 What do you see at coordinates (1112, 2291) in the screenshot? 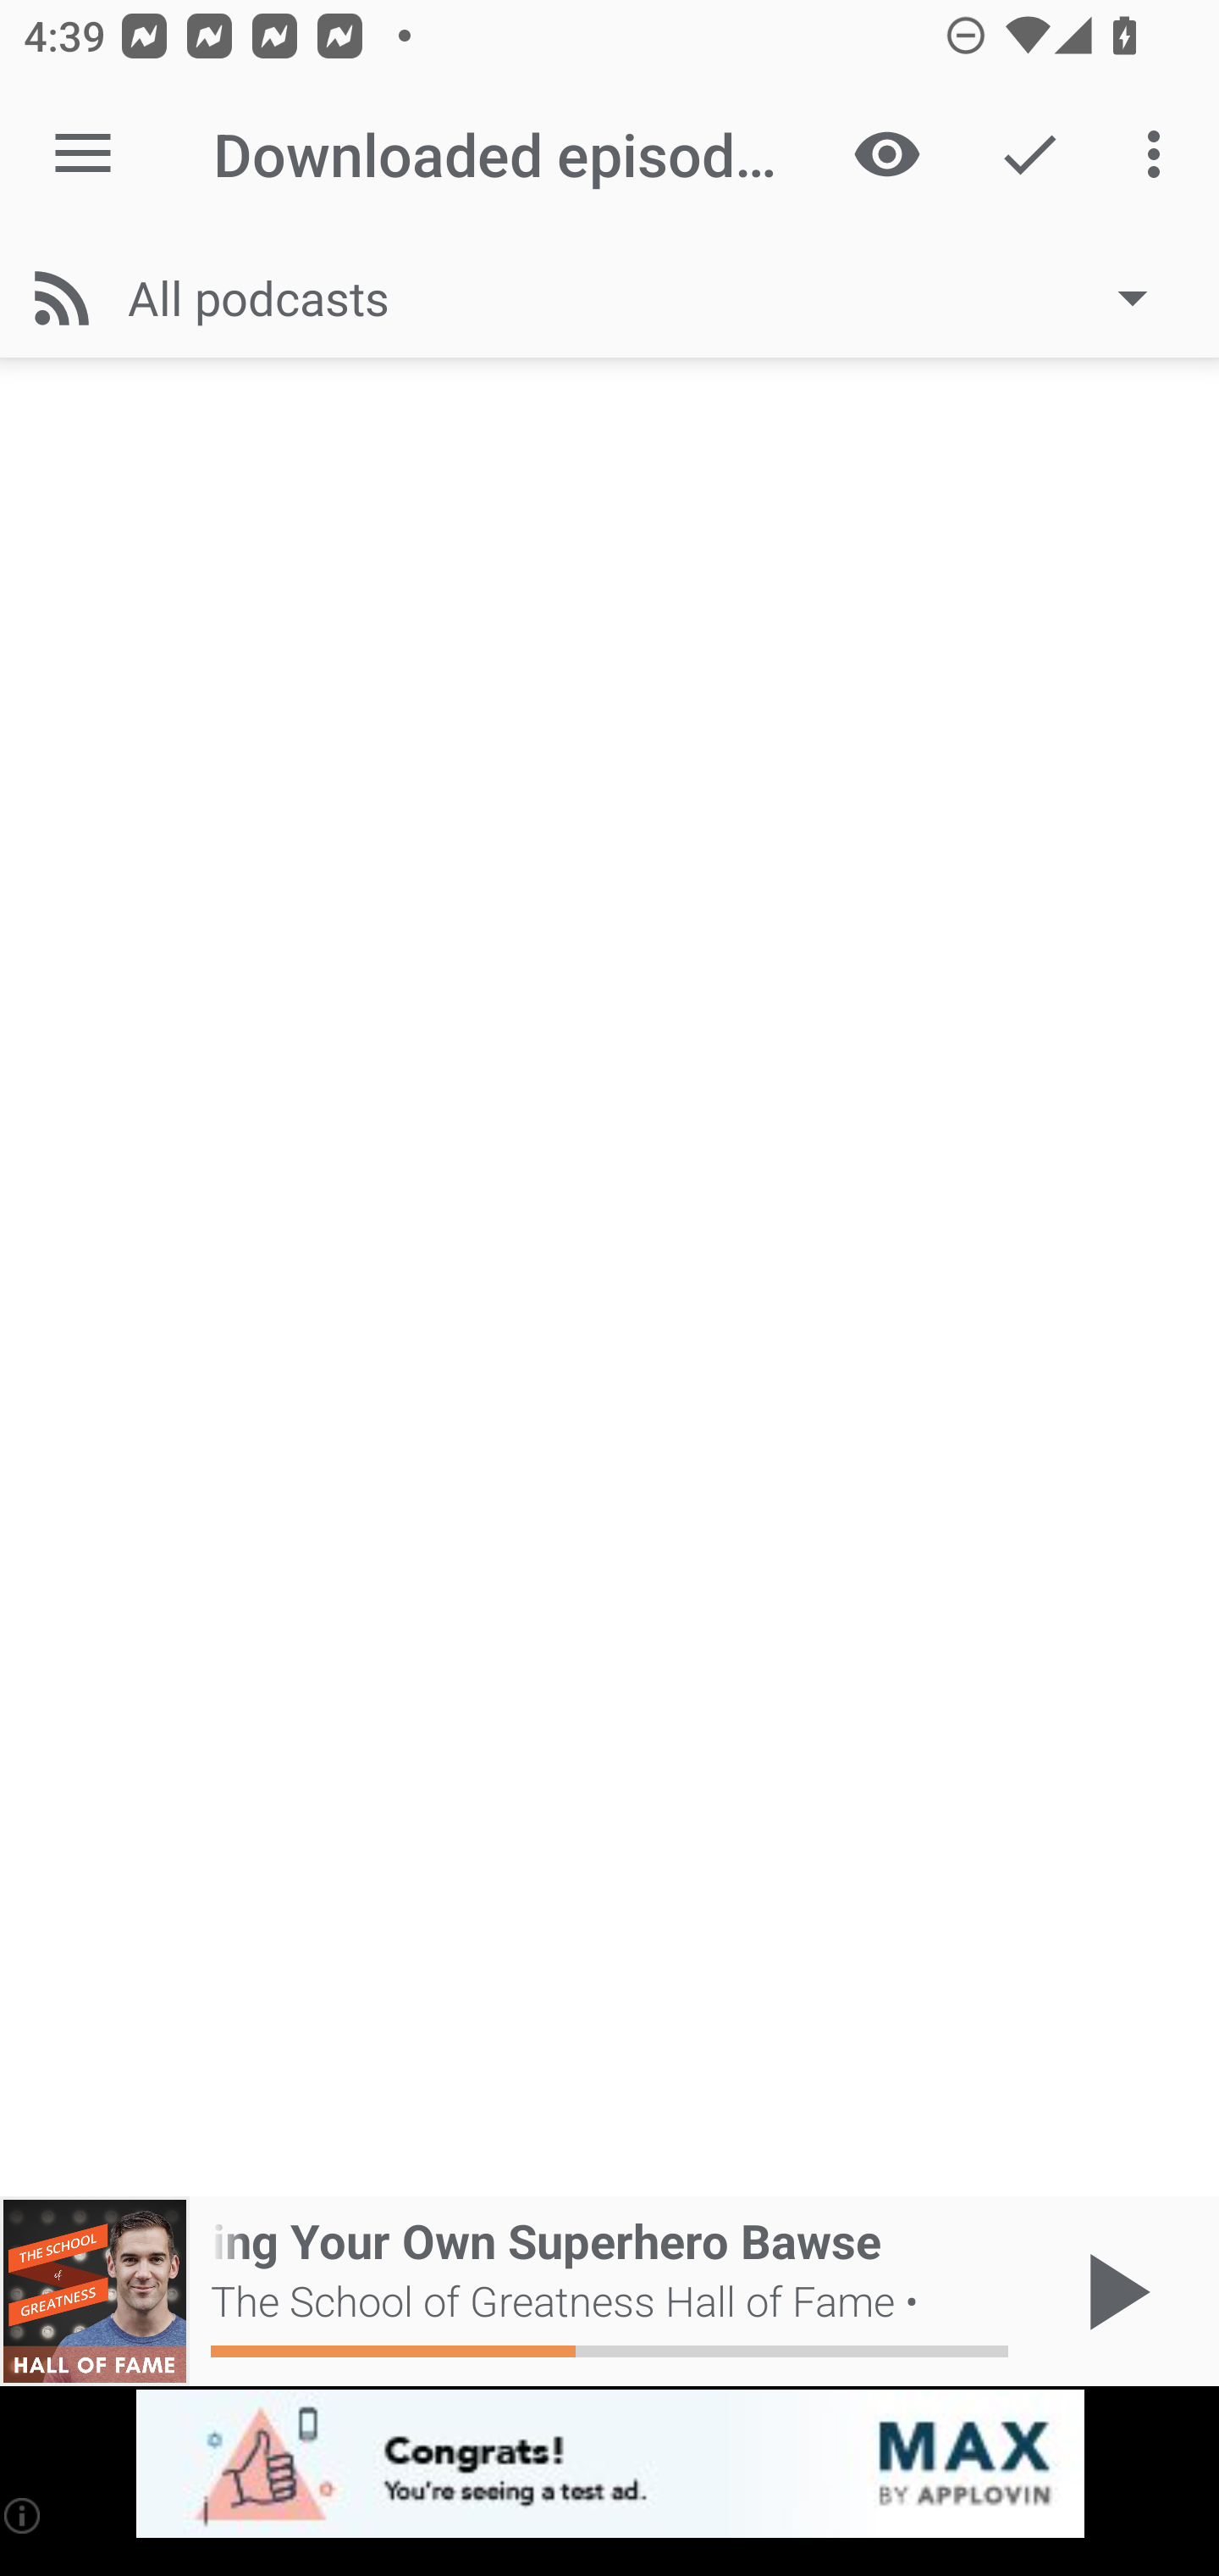
I see `Play / Pause` at bounding box center [1112, 2291].